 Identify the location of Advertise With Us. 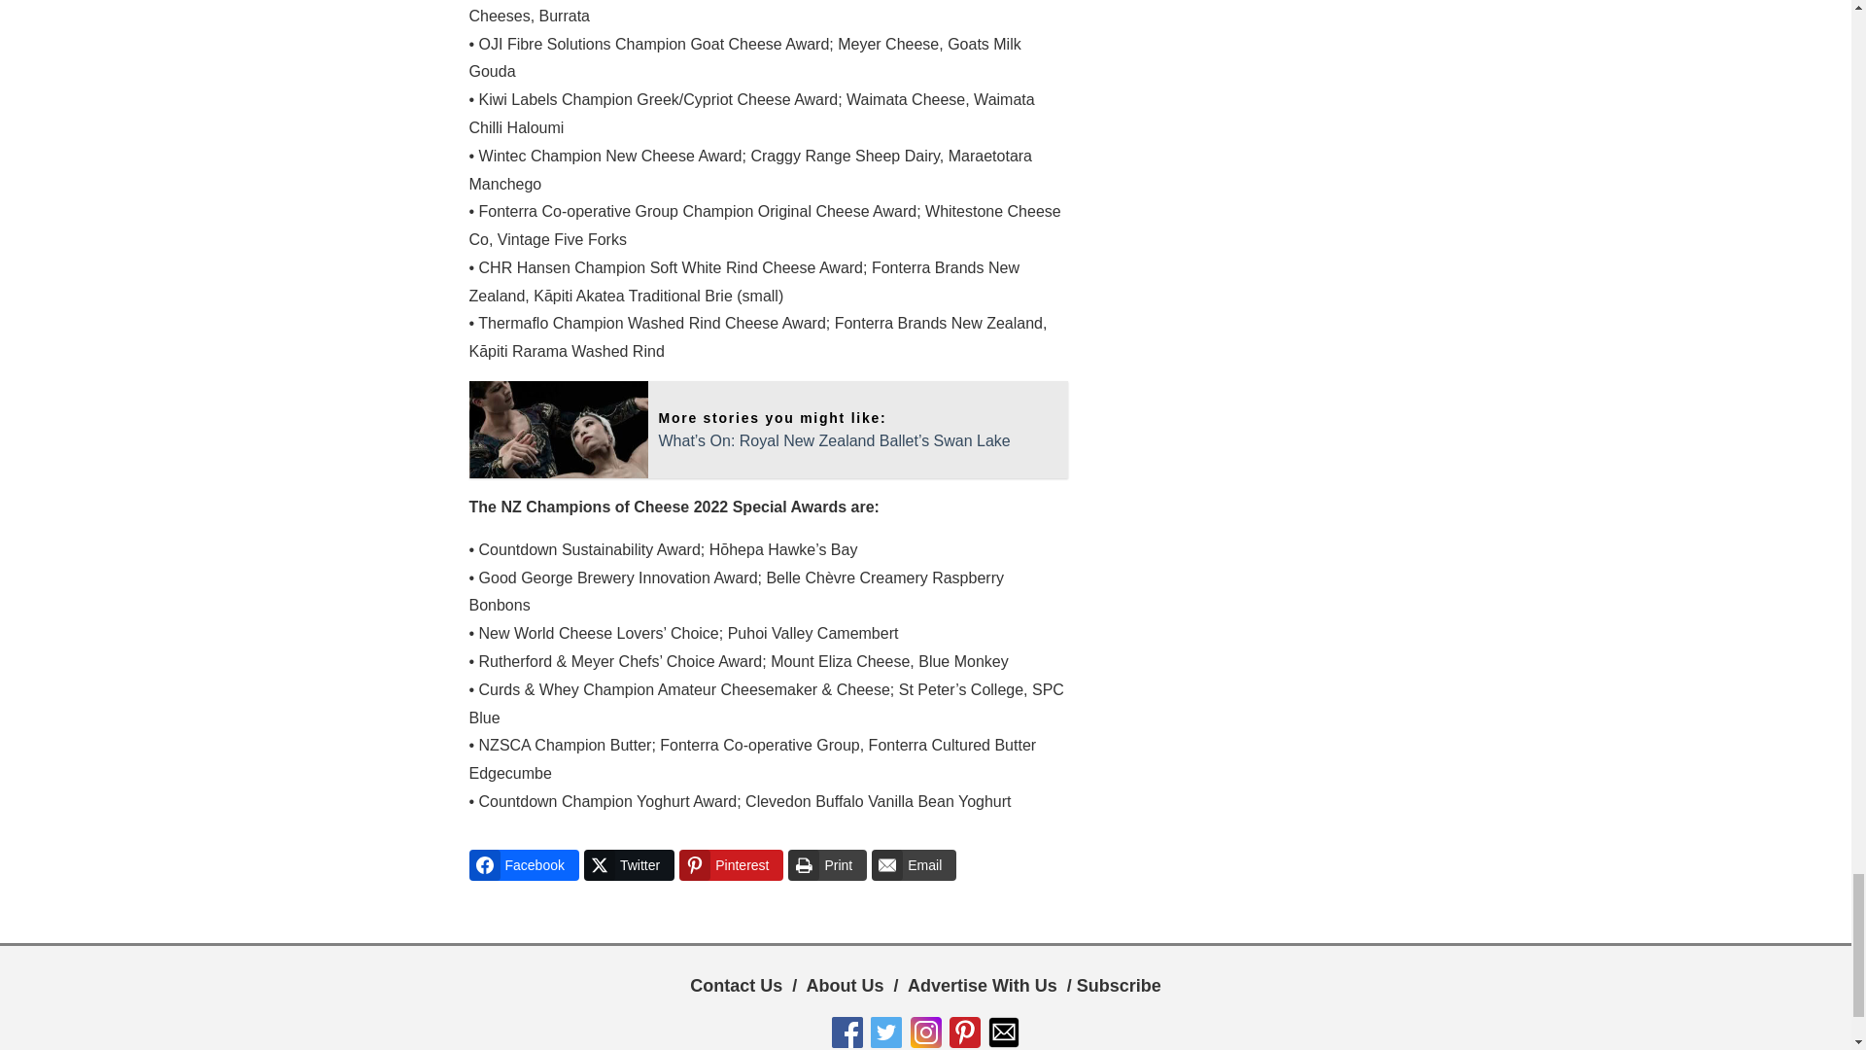
(982, 986).